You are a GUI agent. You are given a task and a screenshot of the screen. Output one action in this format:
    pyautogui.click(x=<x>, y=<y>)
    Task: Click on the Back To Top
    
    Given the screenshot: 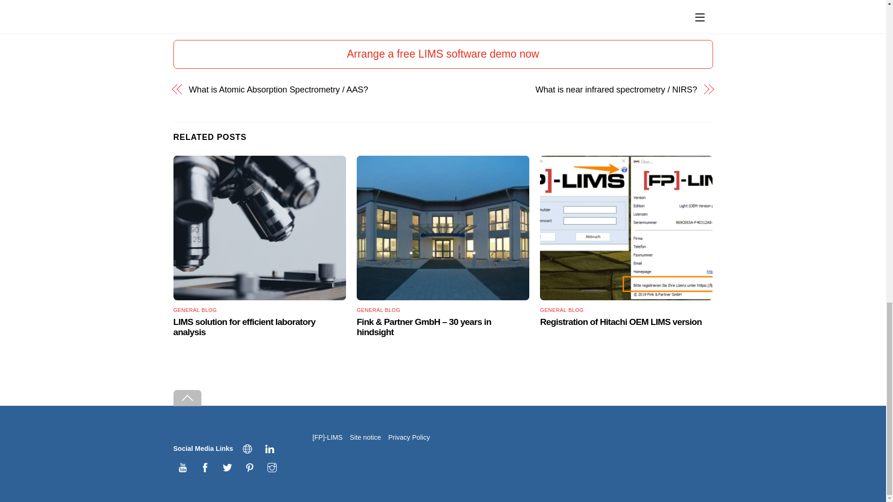 What is the action you would take?
    pyautogui.click(x=187, y=398)
    